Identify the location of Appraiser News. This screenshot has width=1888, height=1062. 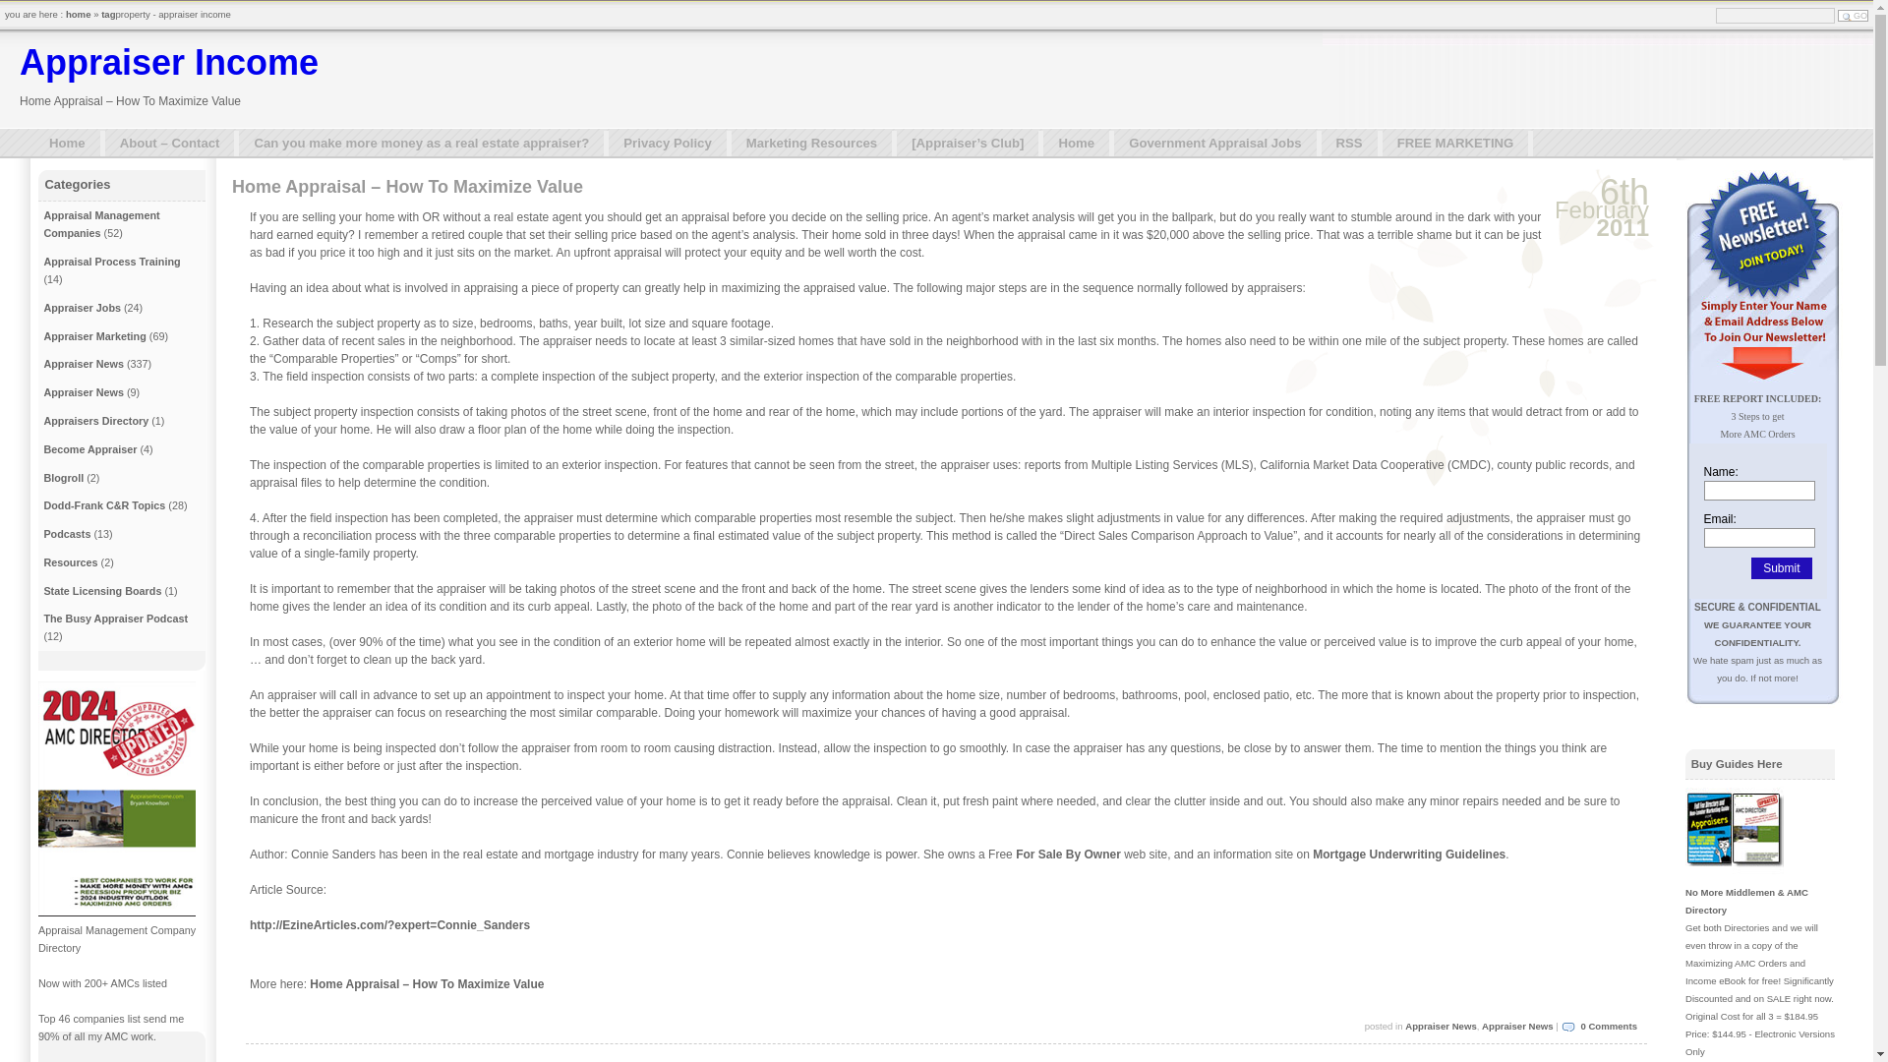
(1518, 1025).